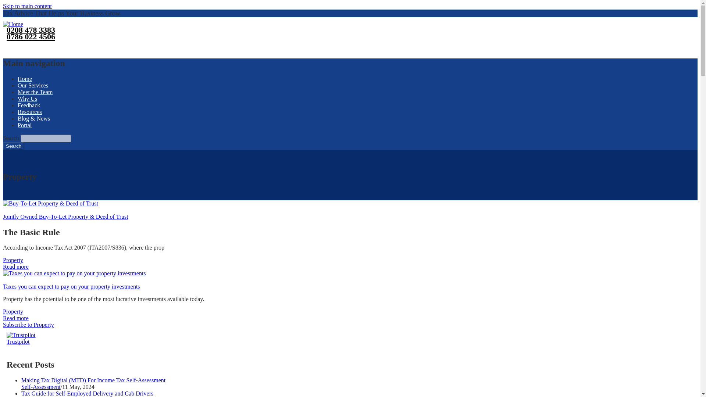 The width and height of the screenshot is (706, 397). Describe the element at coordinates (13, 312) in the screenshot. I see `Property` at that location.